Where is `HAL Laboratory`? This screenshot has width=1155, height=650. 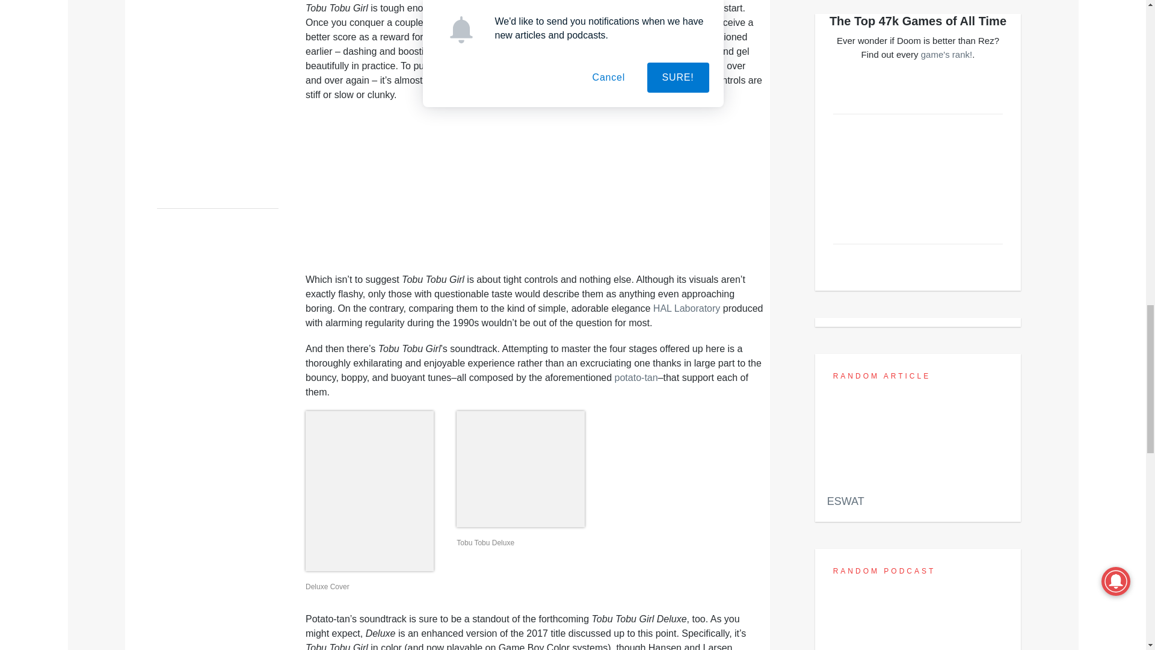
HAL Laboratory is located at coordinates (686, 308).